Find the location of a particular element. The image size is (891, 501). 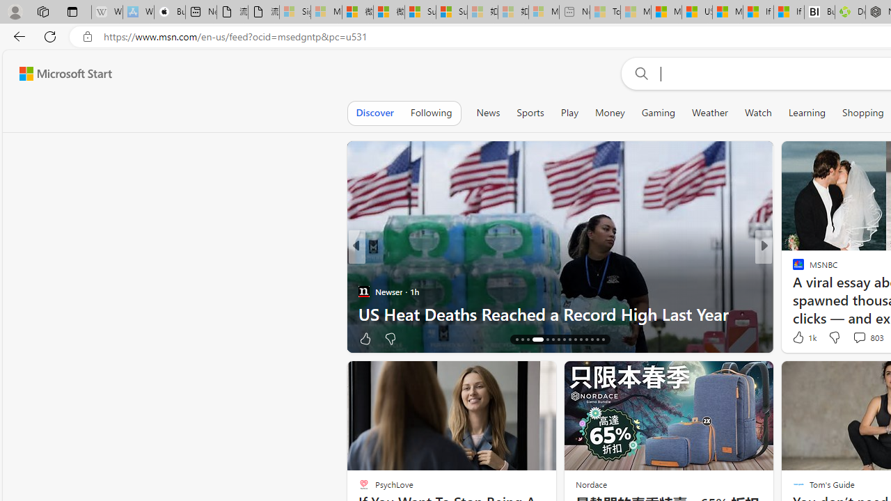

AutomationID: tab-21 is located at coordinates (553, 340).